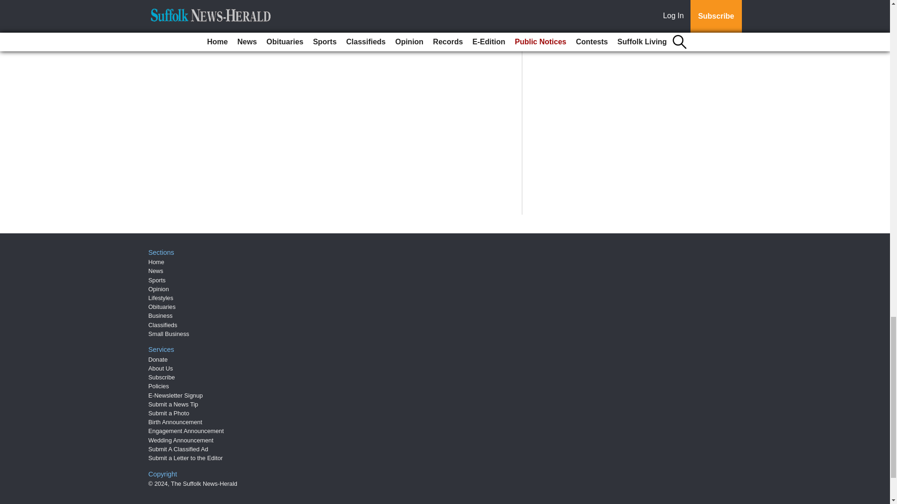  Describe the element at coordinates (156, 271) in the screenshot. I see `News` at that location.